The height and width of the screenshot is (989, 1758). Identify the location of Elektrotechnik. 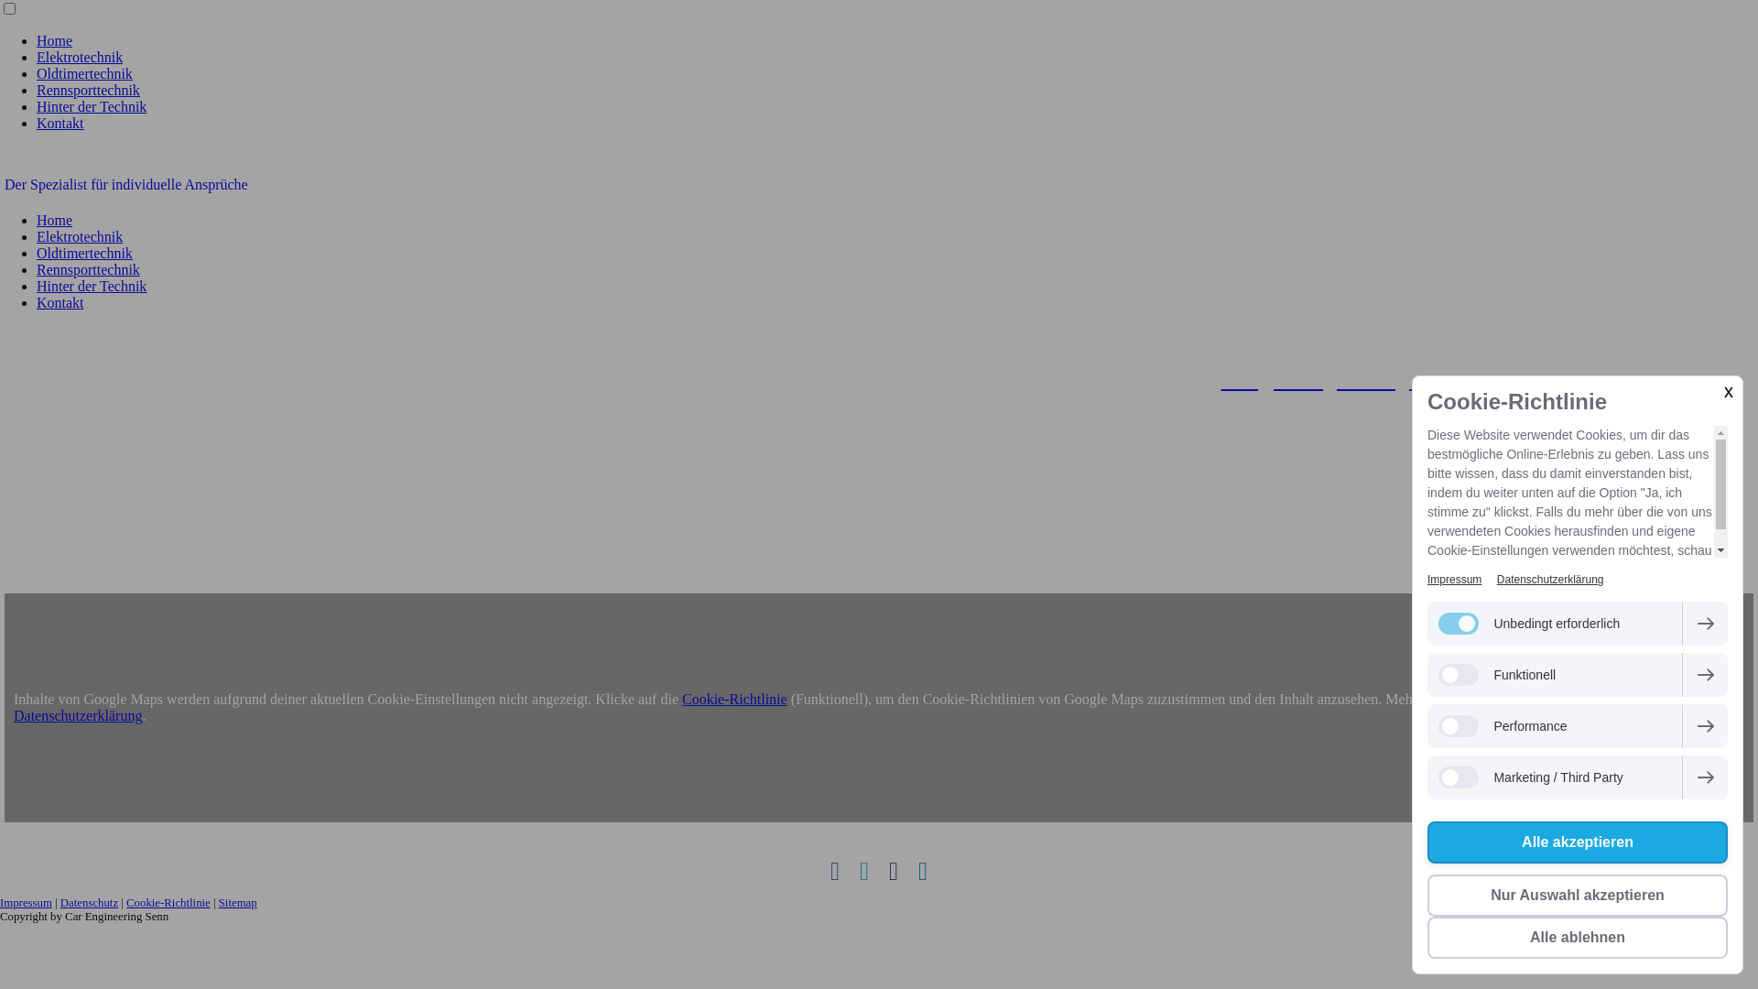
(80, 57).